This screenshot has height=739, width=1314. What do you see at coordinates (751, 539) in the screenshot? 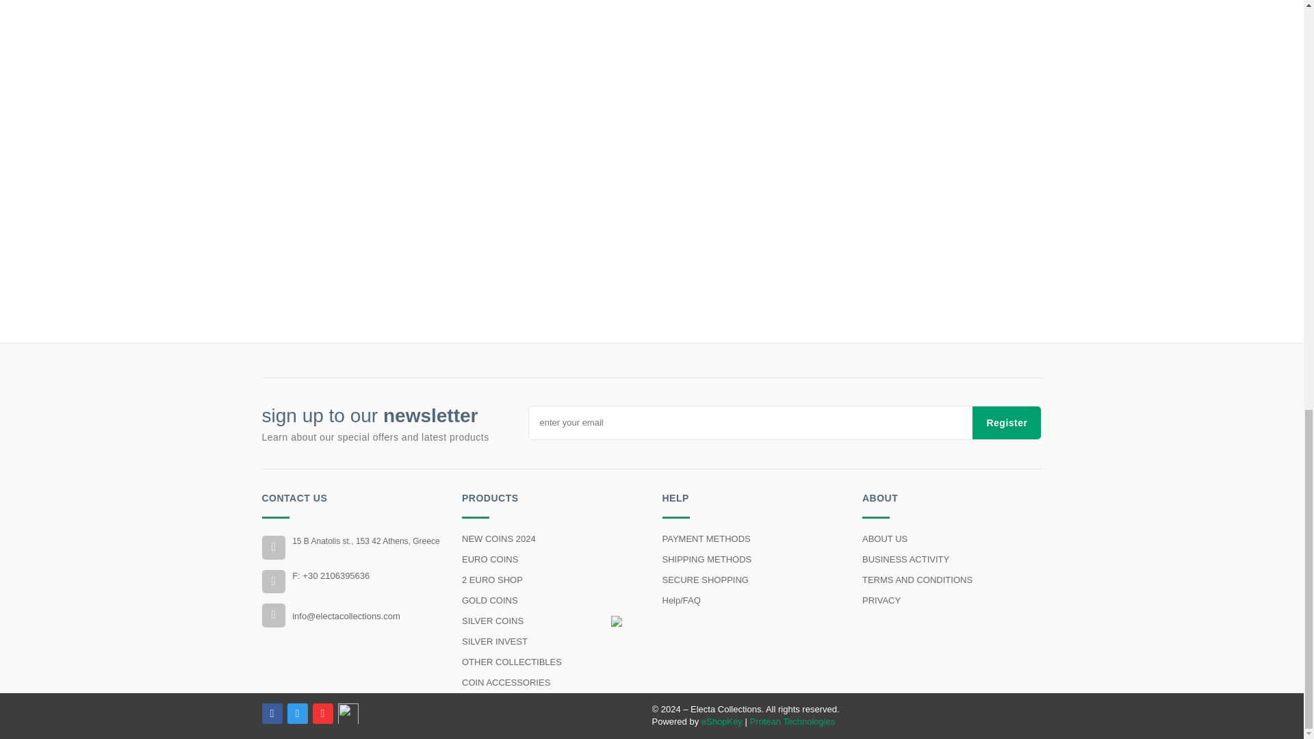
I see `PAYMENT METHODS` at bounding box center [751, 539].